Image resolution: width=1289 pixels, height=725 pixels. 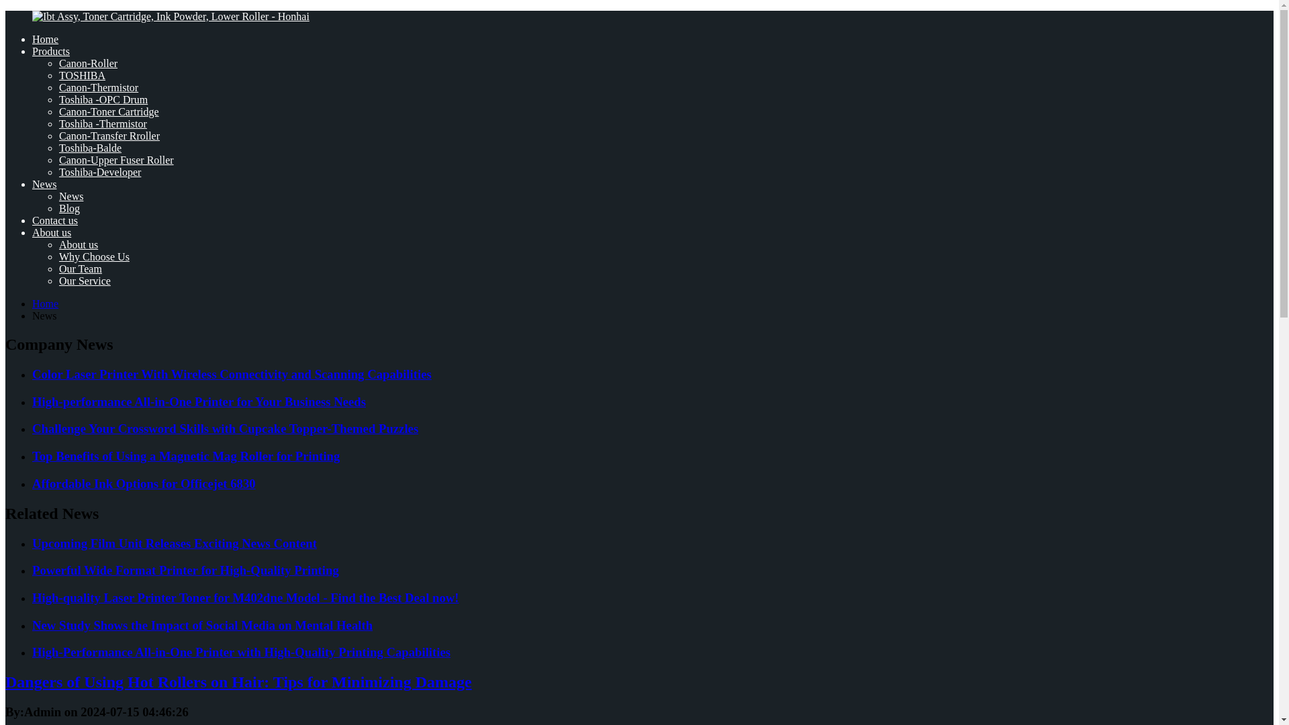 I want to click on About us, so click(x=51, y=232).